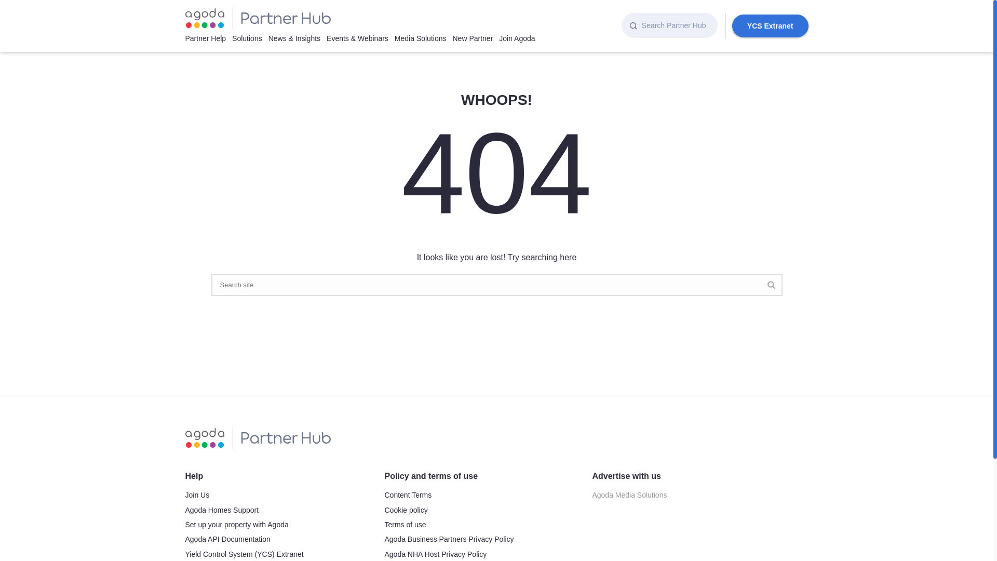 The height and width of the screenshot is (561, 997). Describe the element at coordinates (257, 18) in the screenshot. I see `Agoda Partner Hub` at that location.